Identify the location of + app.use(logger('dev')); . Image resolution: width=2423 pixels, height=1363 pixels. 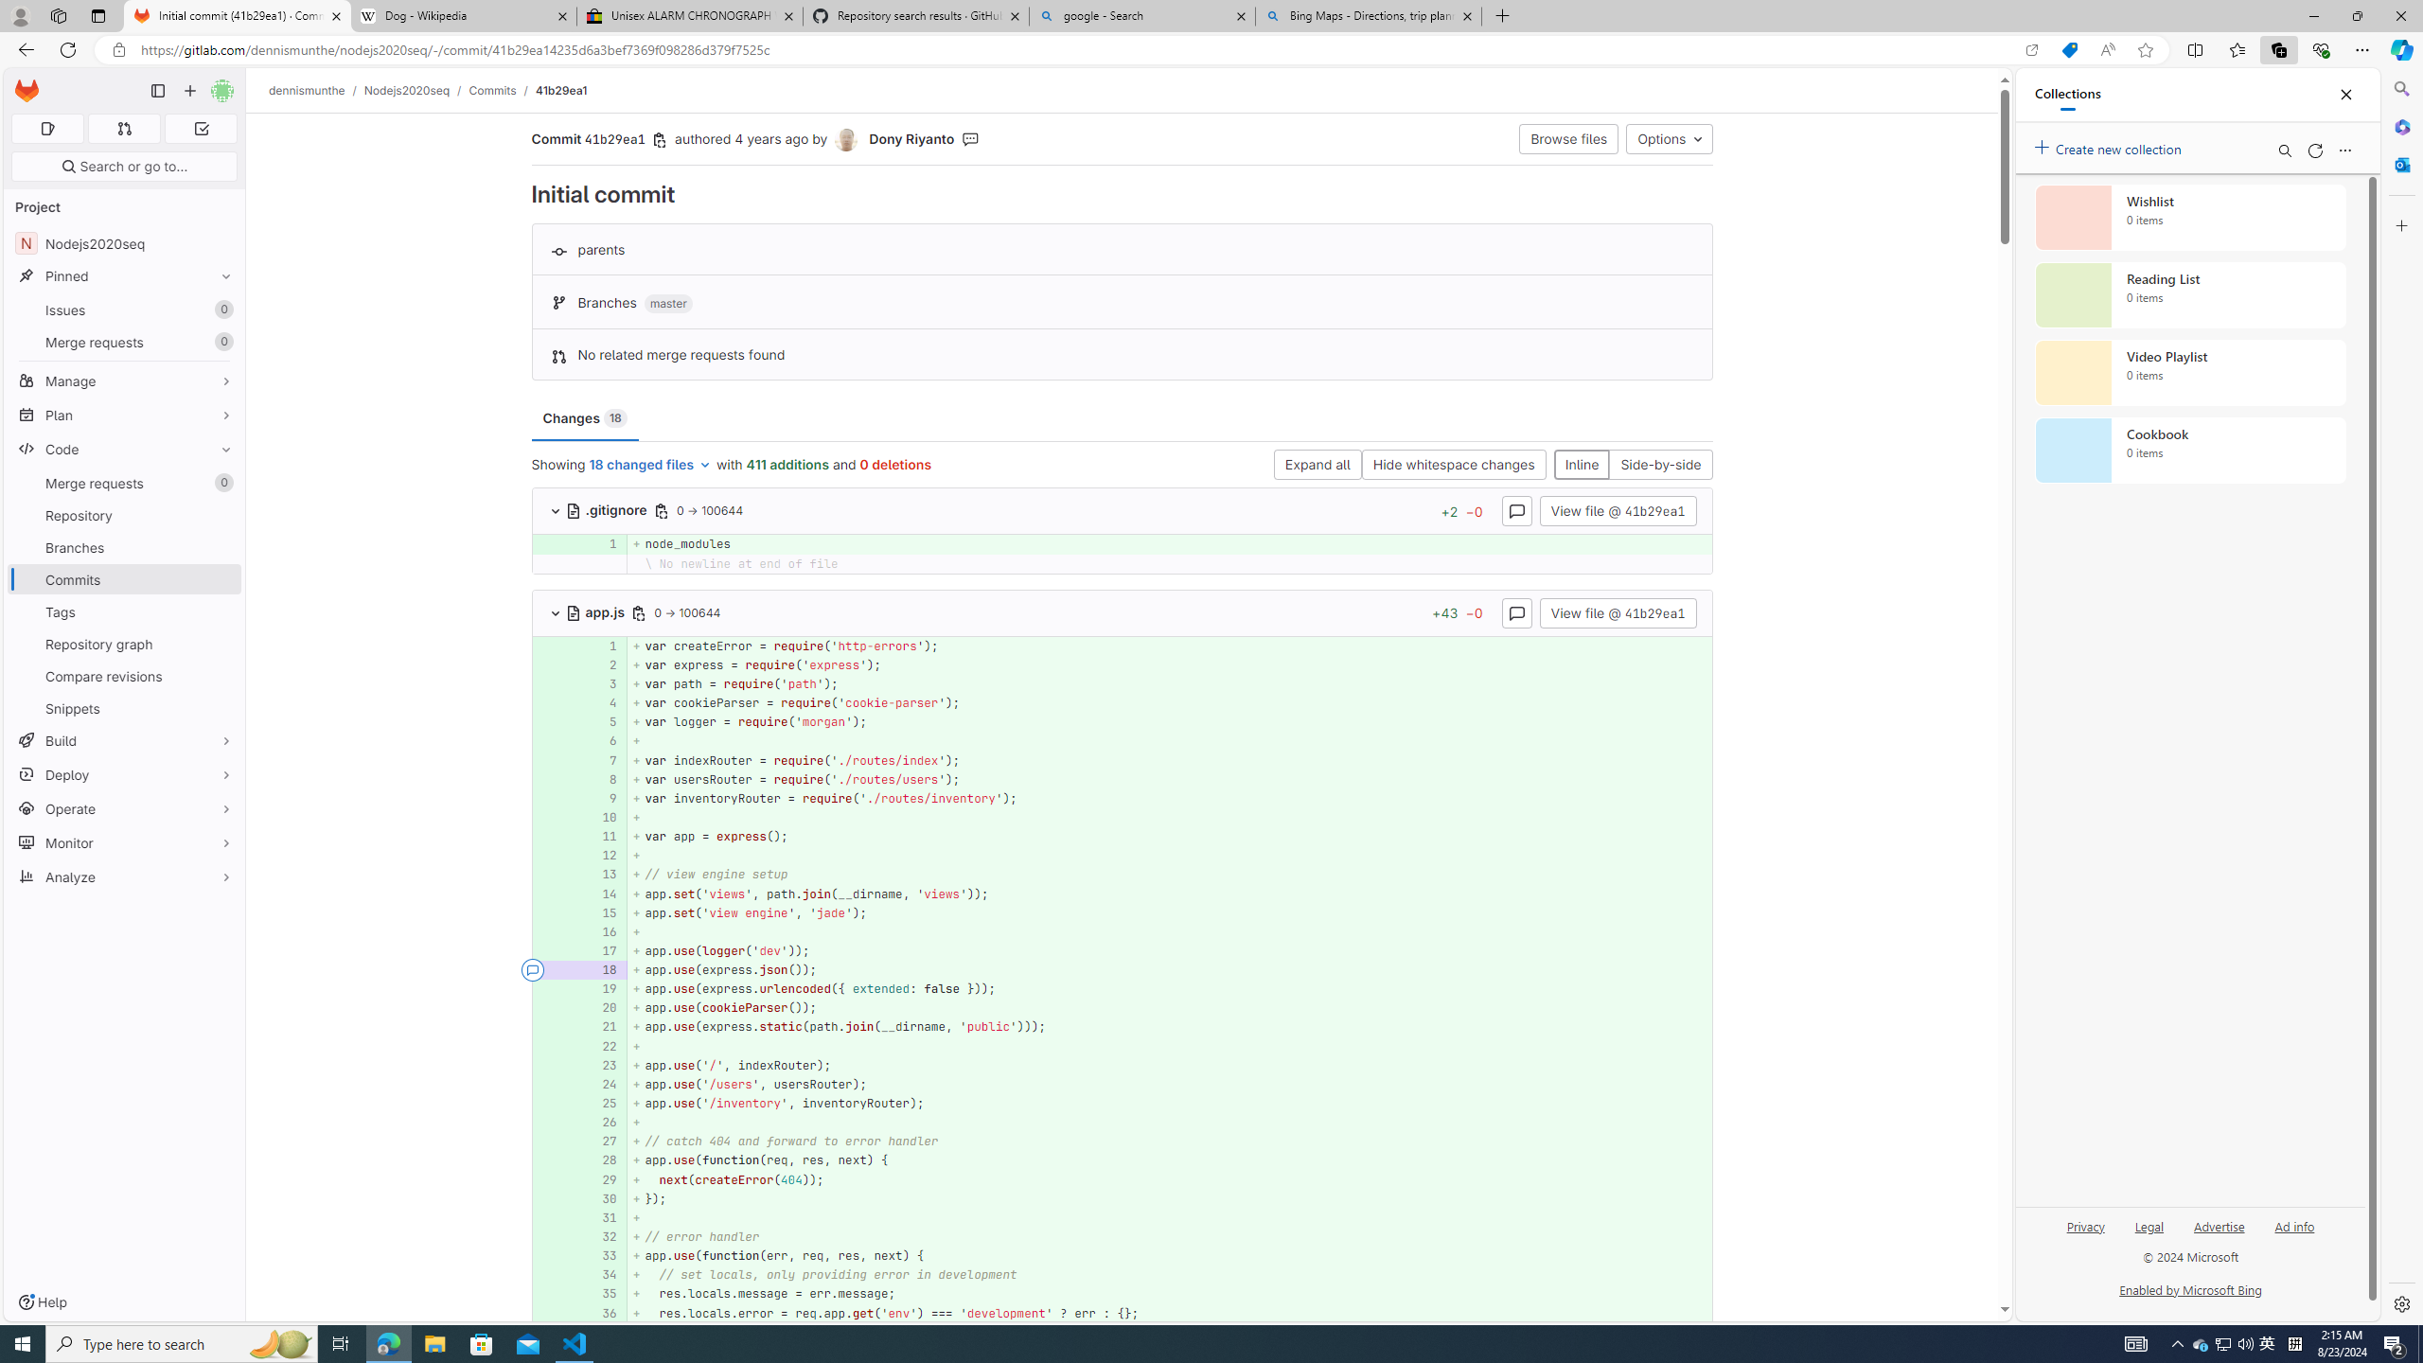
(1170, 950).